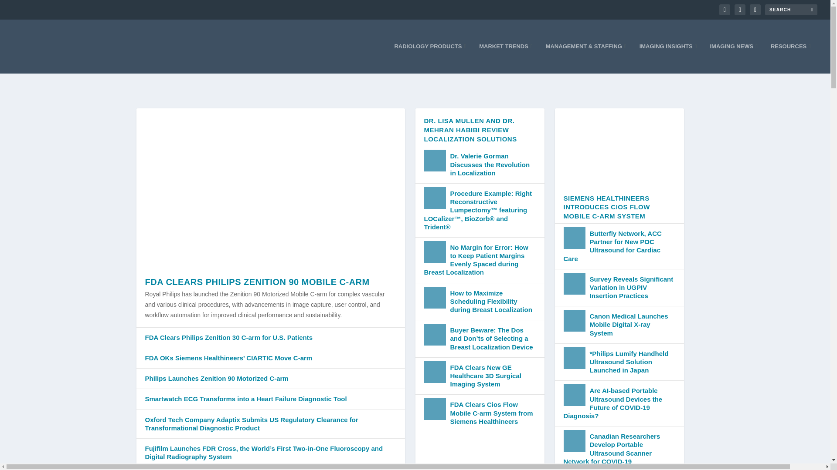 The image size is (837, 470). What do you see at coordinates (434, 161) in the screenshot?
I see `Dr. Valerie Gorman Discusses the Revolution in Localization` at bounding box center [434, 161].